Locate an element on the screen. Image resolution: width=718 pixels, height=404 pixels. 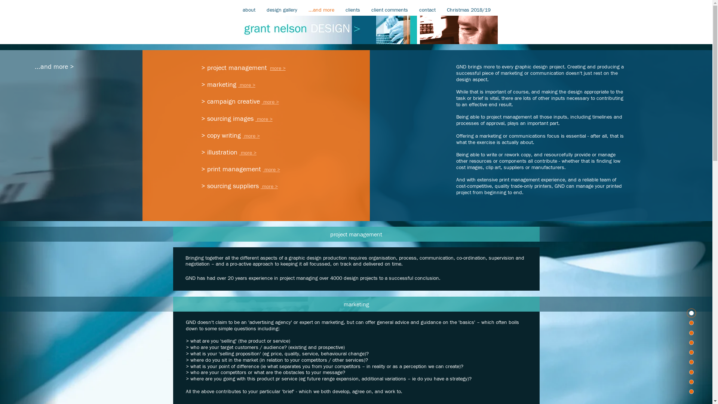
design gallery is located at coordinates (282, 10).